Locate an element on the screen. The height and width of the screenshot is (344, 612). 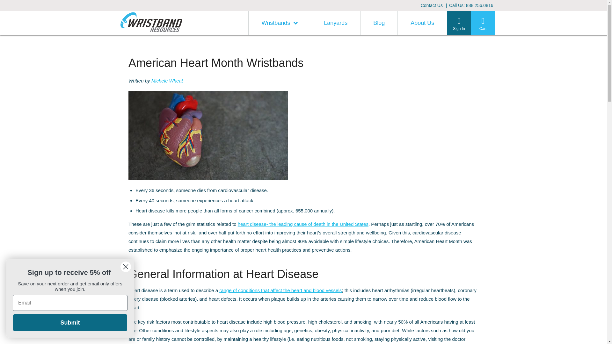
range of conditions that affect the heart and blood vessels is located at coordinates (280, 290).